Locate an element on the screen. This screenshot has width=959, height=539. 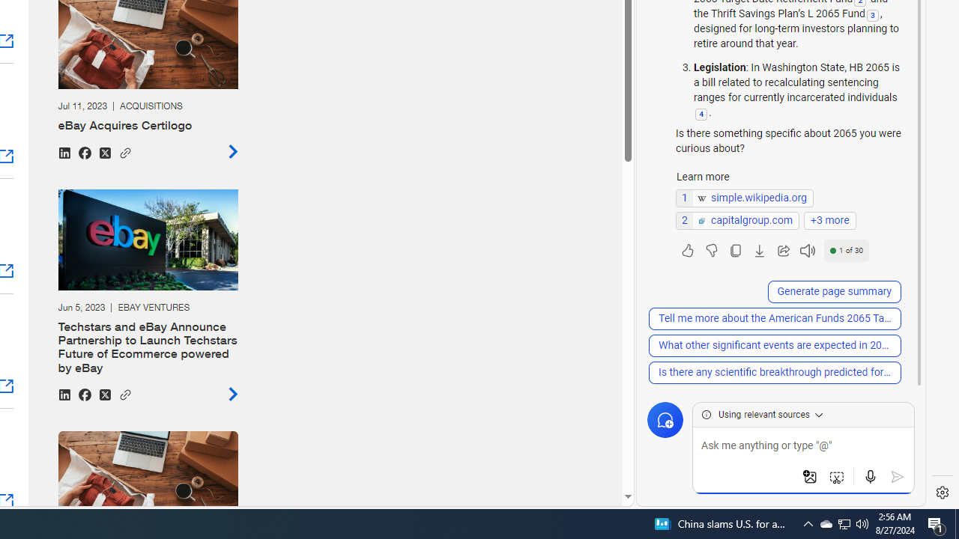
Copy link to clipboard is located at coordinates (124, 392).